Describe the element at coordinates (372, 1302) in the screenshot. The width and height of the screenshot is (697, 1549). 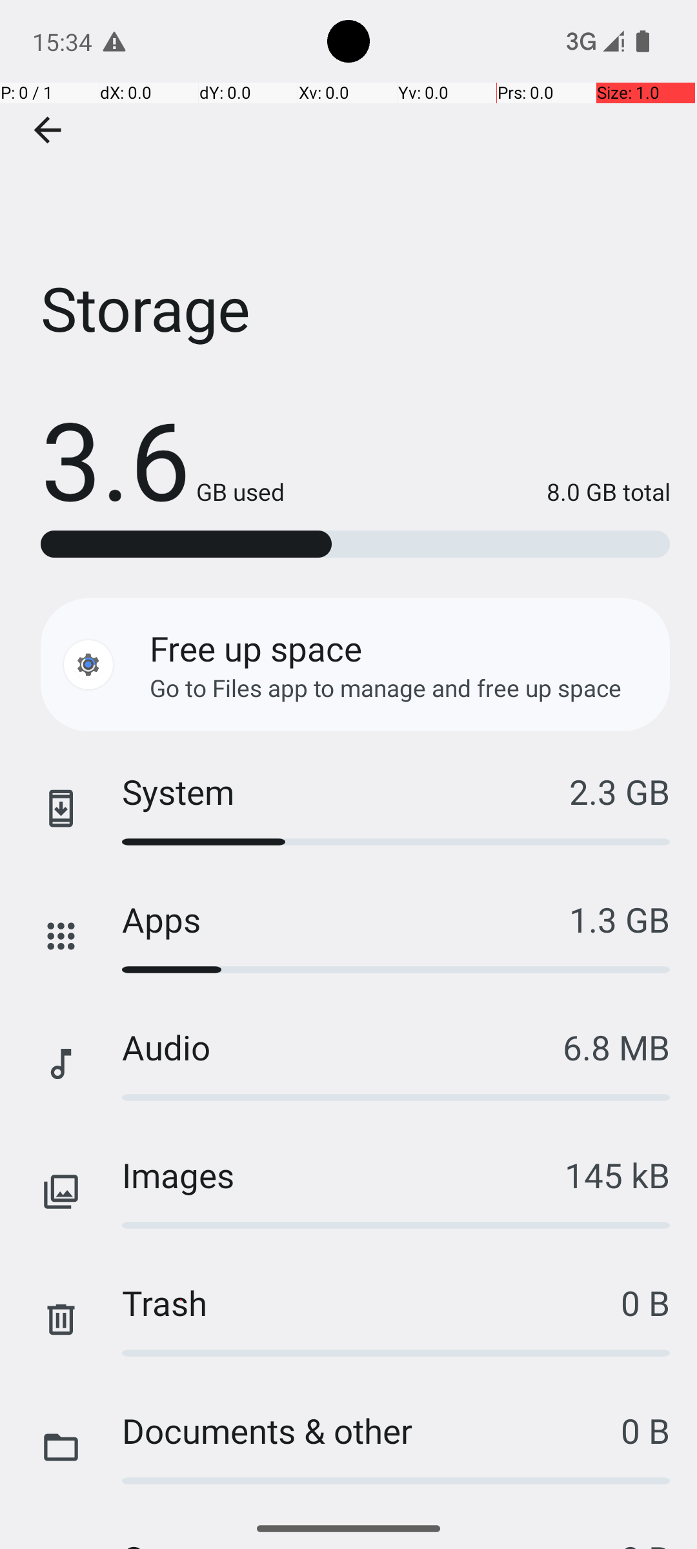
I see `Trash` at that location.